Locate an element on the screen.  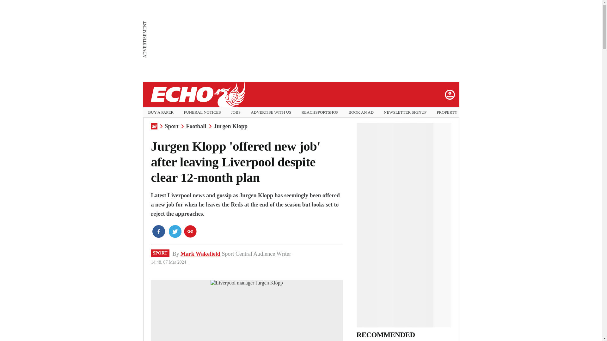
NEWSLETTER SIGNUP is located at coordinates (405, 112).